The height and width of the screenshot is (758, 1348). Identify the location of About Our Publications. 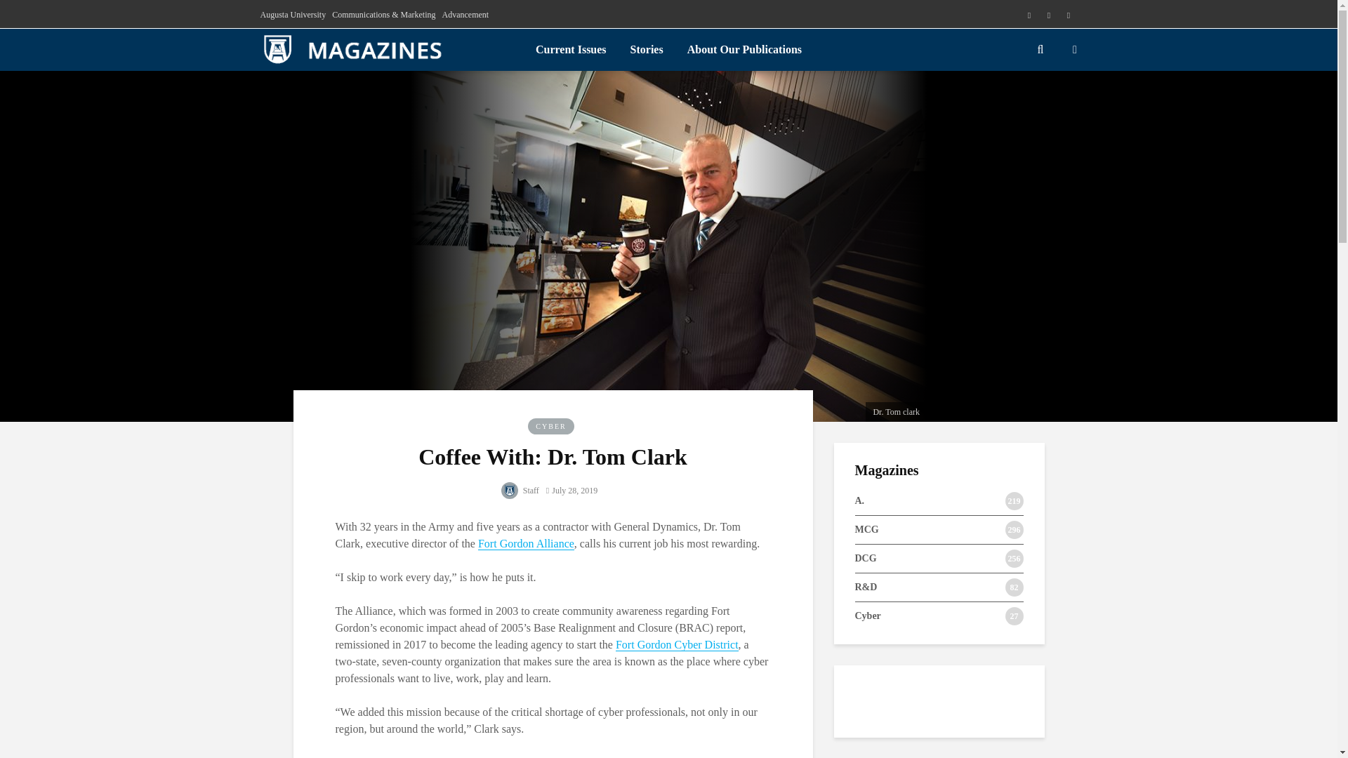
(744, 49).